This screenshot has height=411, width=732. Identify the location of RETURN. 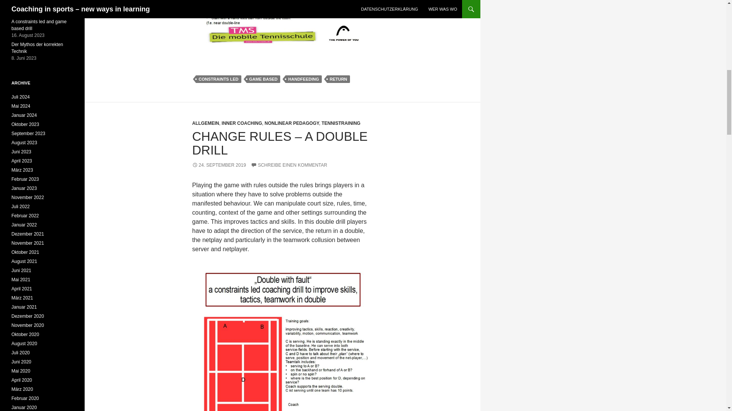
(339, 79).